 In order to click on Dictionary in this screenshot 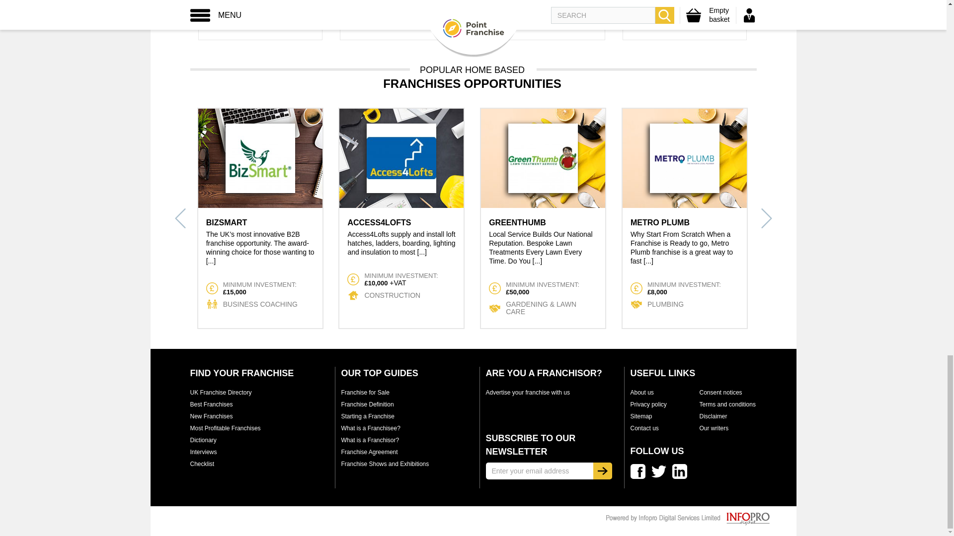, I will do `click(203, 440)`.